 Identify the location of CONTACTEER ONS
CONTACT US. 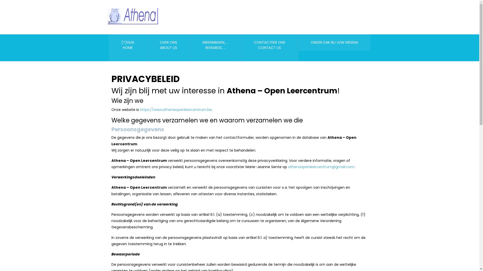
(270, 48).